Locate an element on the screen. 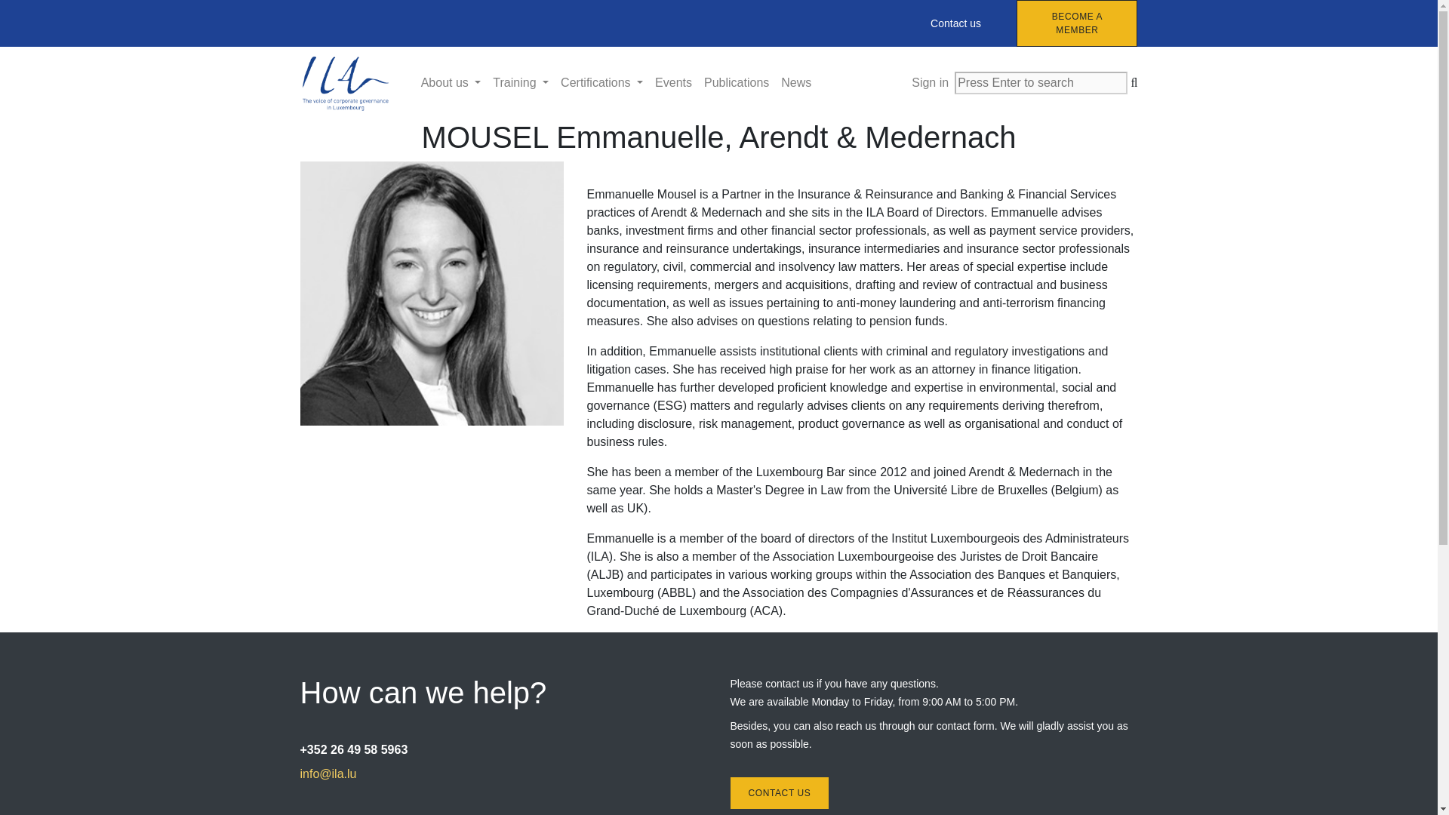  ILA - Institut Luxembourgeois des Administrateurs is located at coordinates (346, 83).